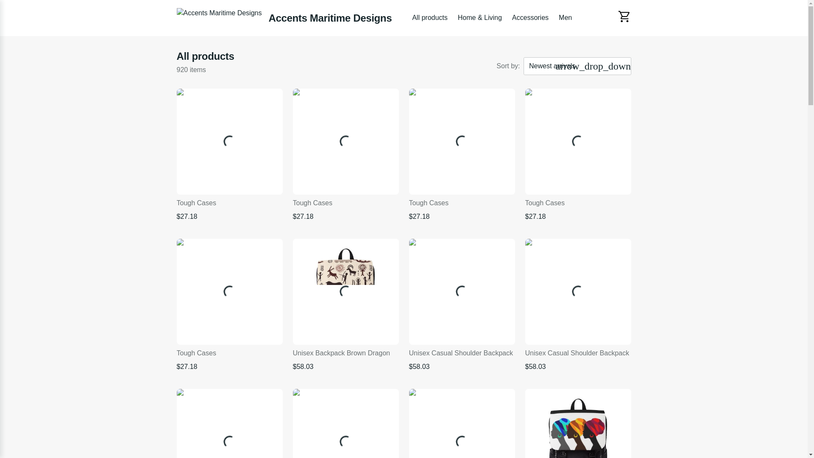 This screenshot has width=814, height=458. I want to click on Tough Cases, so click(229, 292).